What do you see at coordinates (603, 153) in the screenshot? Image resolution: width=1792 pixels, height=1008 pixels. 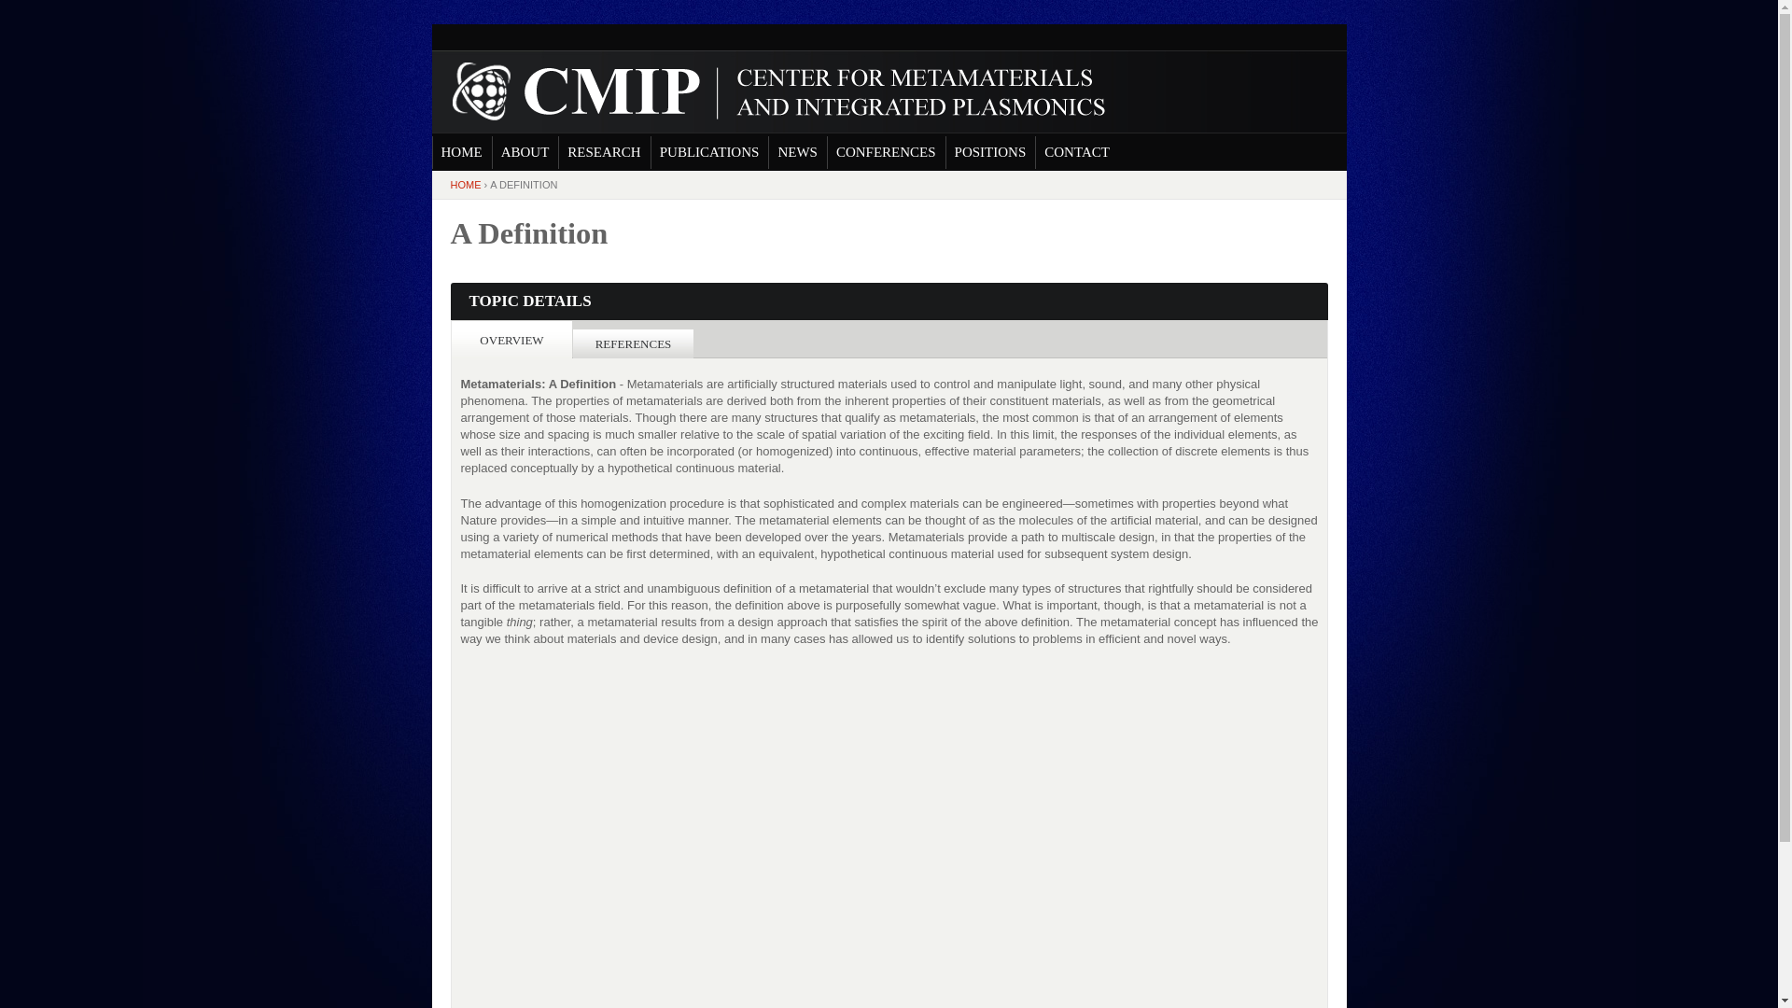 I see `RESEARCH` at bounding box center [603, 153].